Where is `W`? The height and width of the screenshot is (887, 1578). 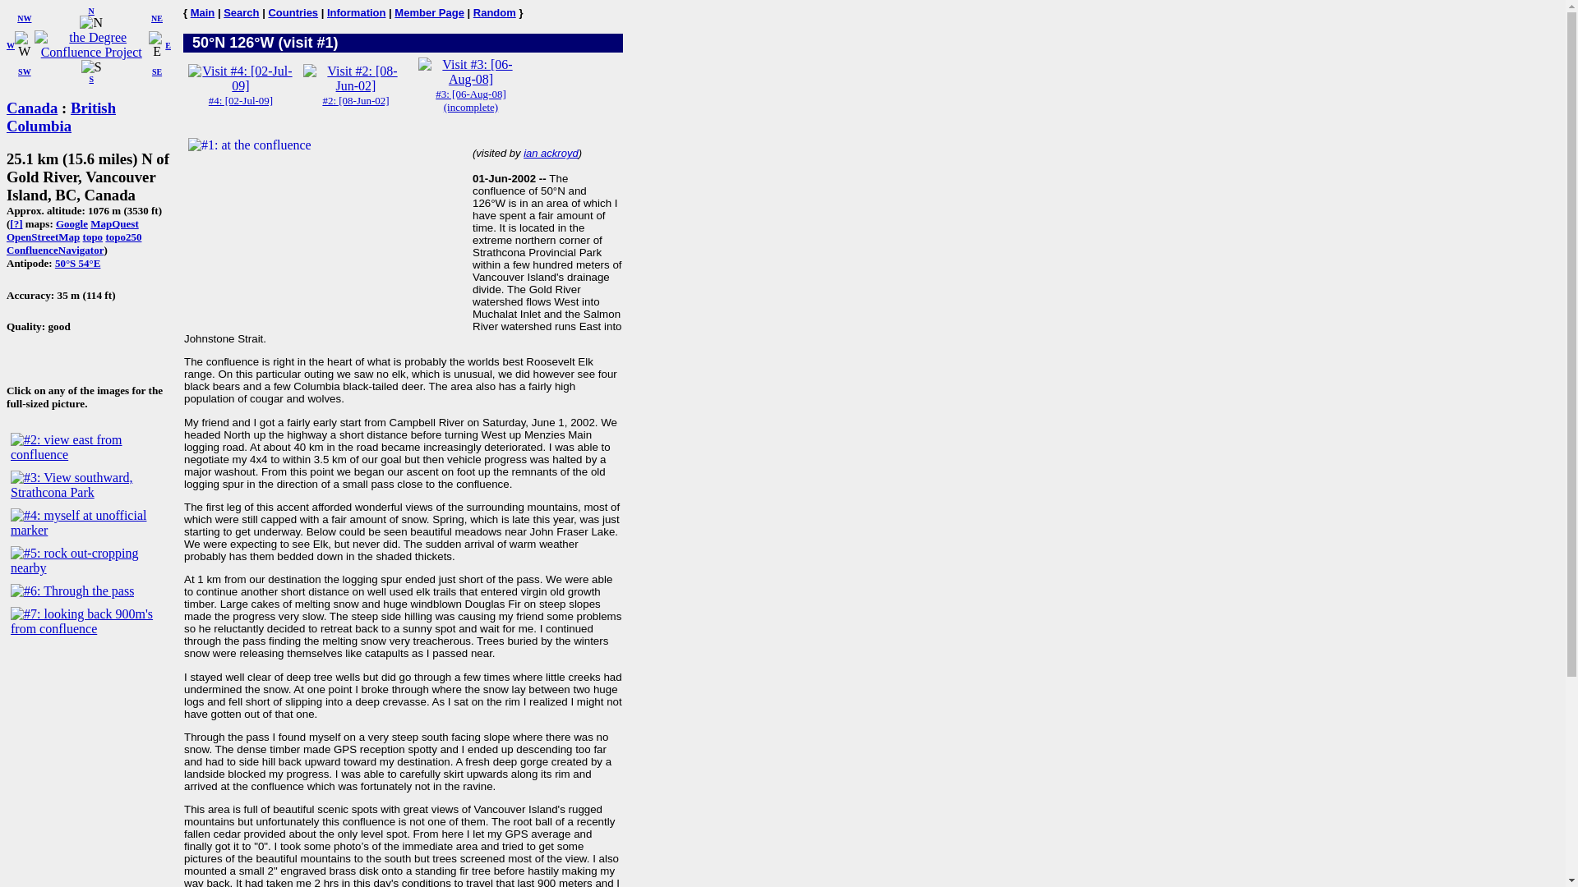 W is located at coordinates (10, 44).